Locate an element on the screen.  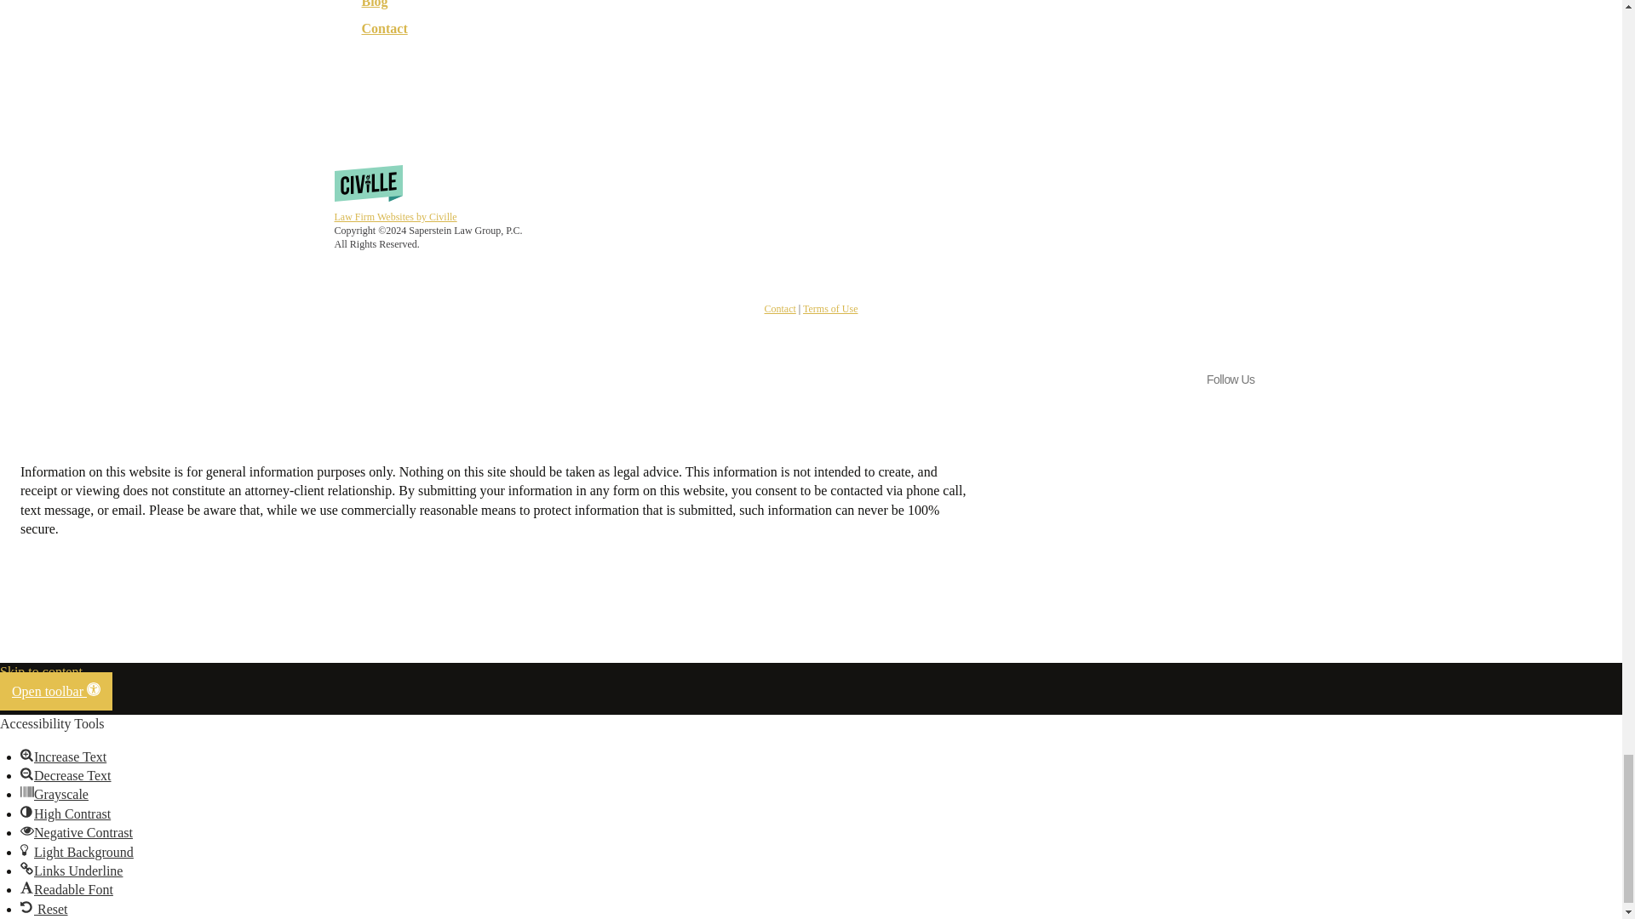
Contact is located at coordinates (780, 309).